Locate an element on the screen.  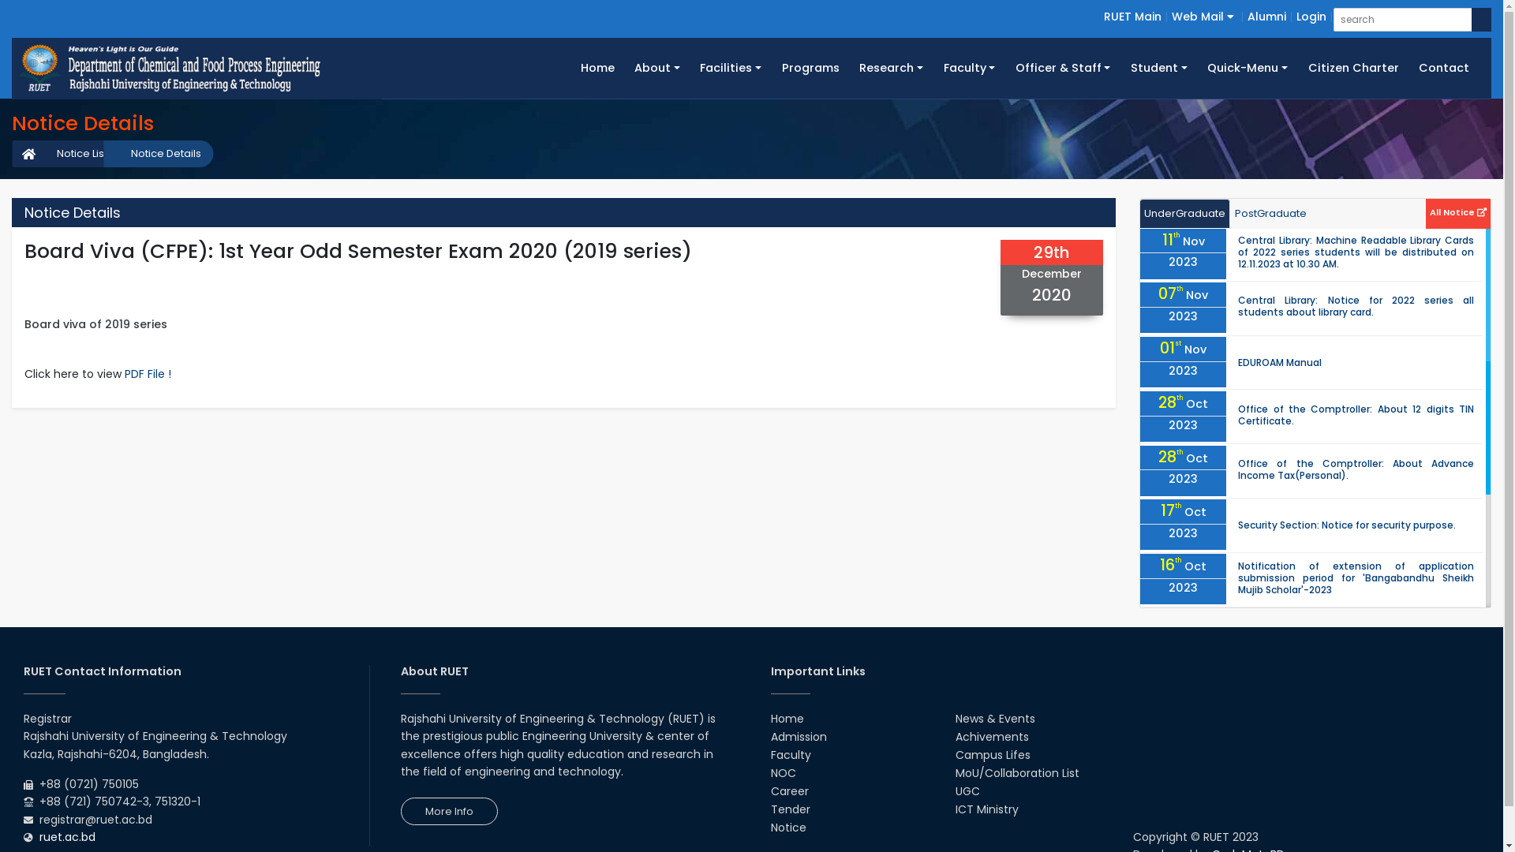
Officer & Staff is located at coordinates (1063, 68).